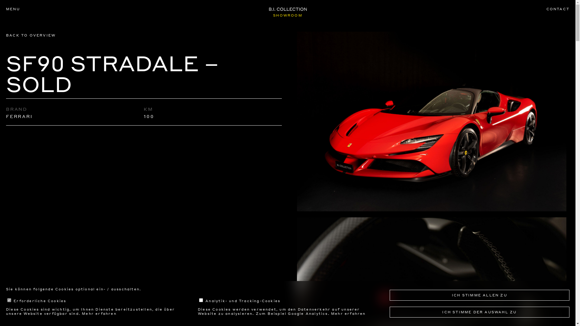 This screenshot has height=326, width=580. Describe the element at coordinates (558, 9) in the screenshot. I see `CONTACT` at that location.